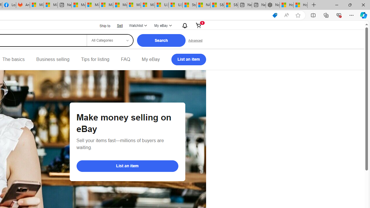 This screenshot has height=208, width=370. I want to click on My eBay, so click(151, 60).